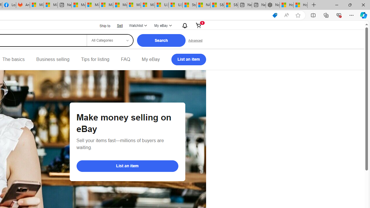 This screenshot has height=208, width=370. I want to click on My eBay, so click(151, 60).